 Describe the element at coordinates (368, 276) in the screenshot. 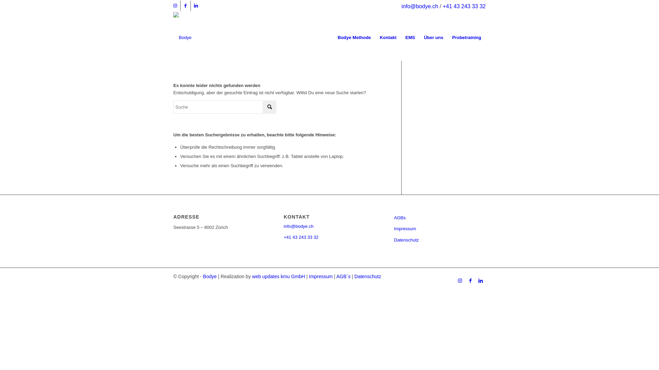

I see `Datenschutz` at that location.